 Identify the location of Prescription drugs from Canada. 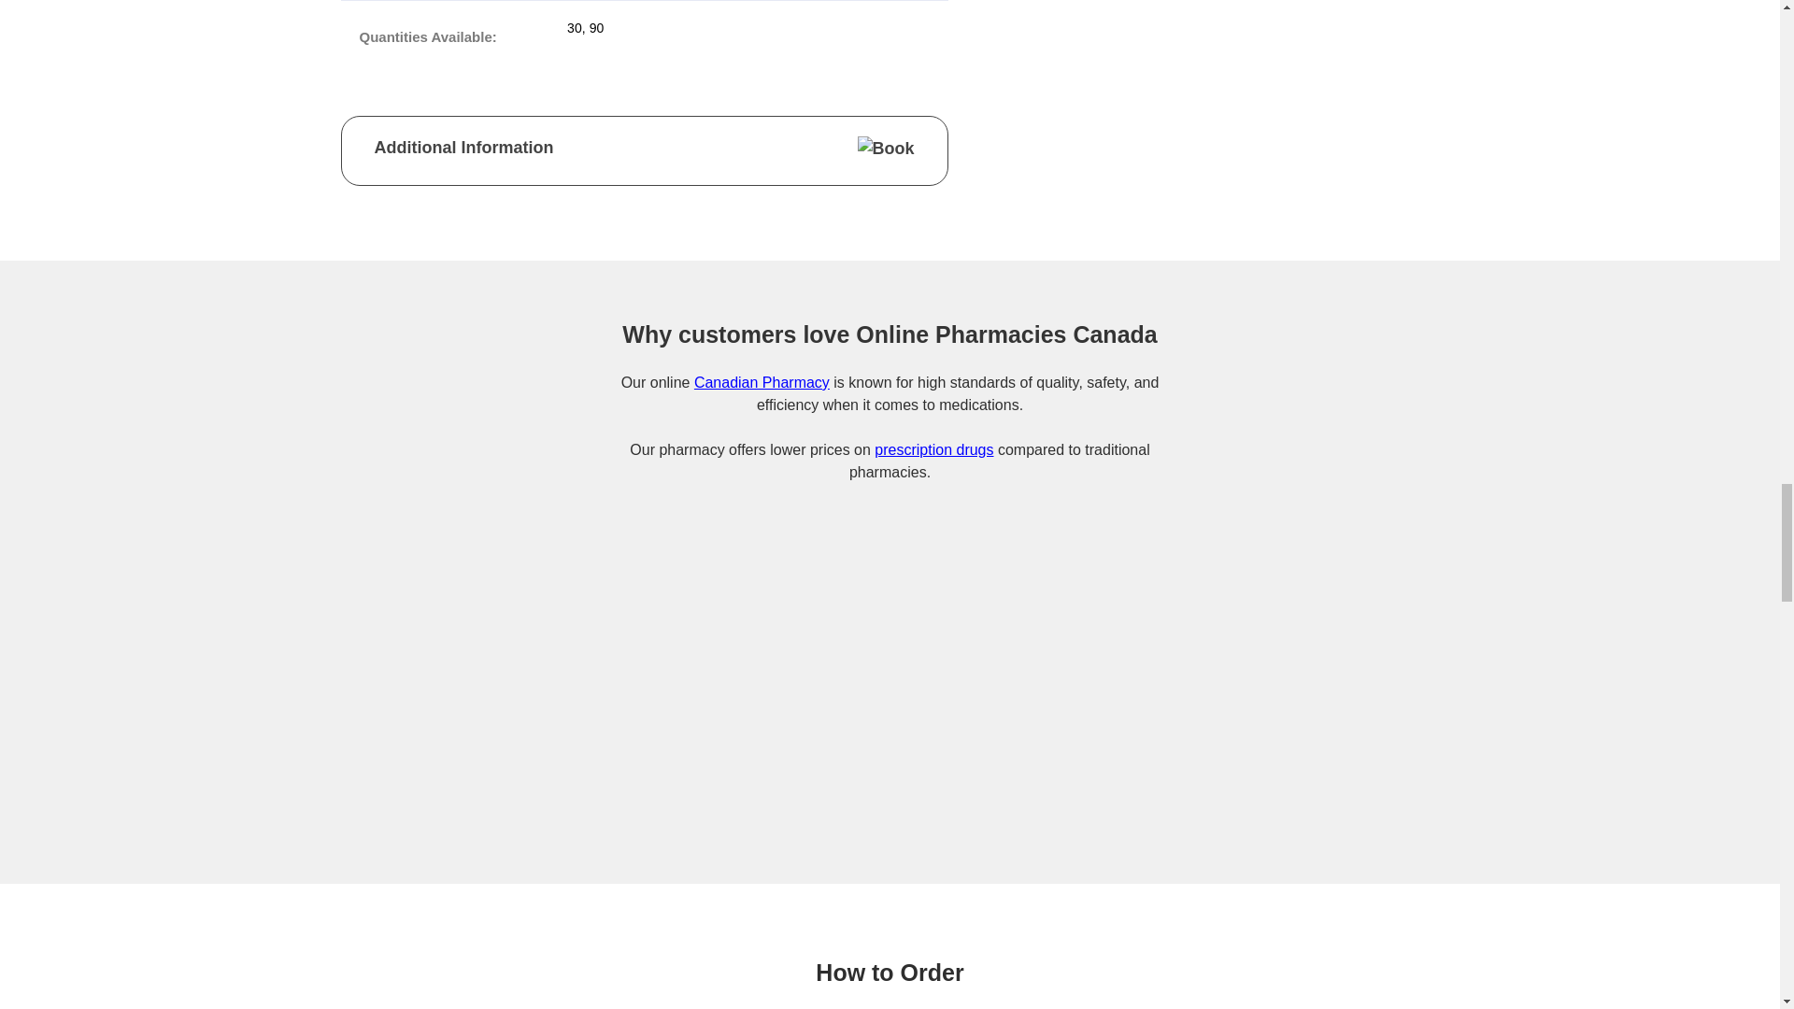
(934, 450).